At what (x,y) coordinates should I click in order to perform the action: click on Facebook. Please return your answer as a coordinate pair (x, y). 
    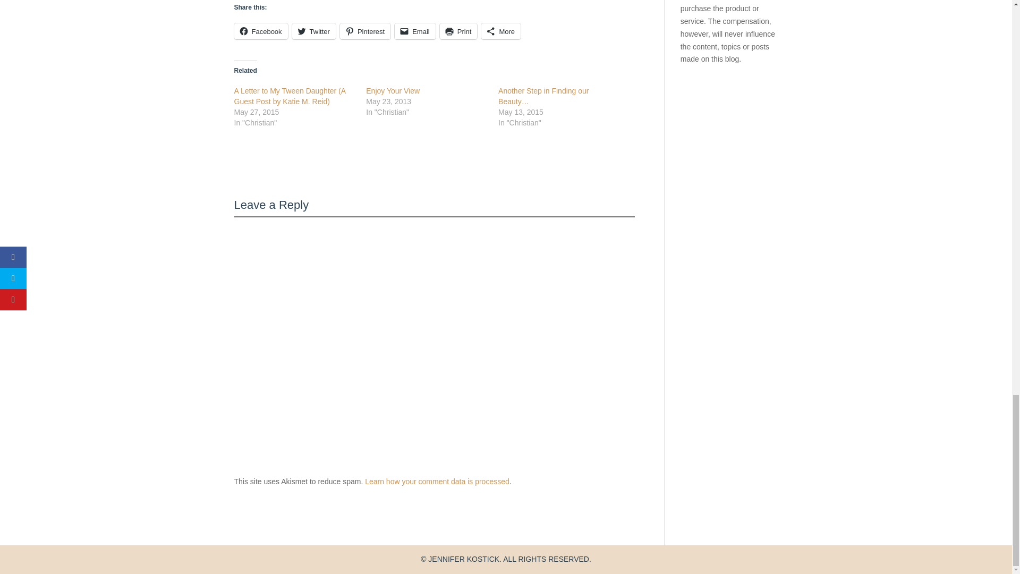
    Looking at the image, I should click on (260, 31).